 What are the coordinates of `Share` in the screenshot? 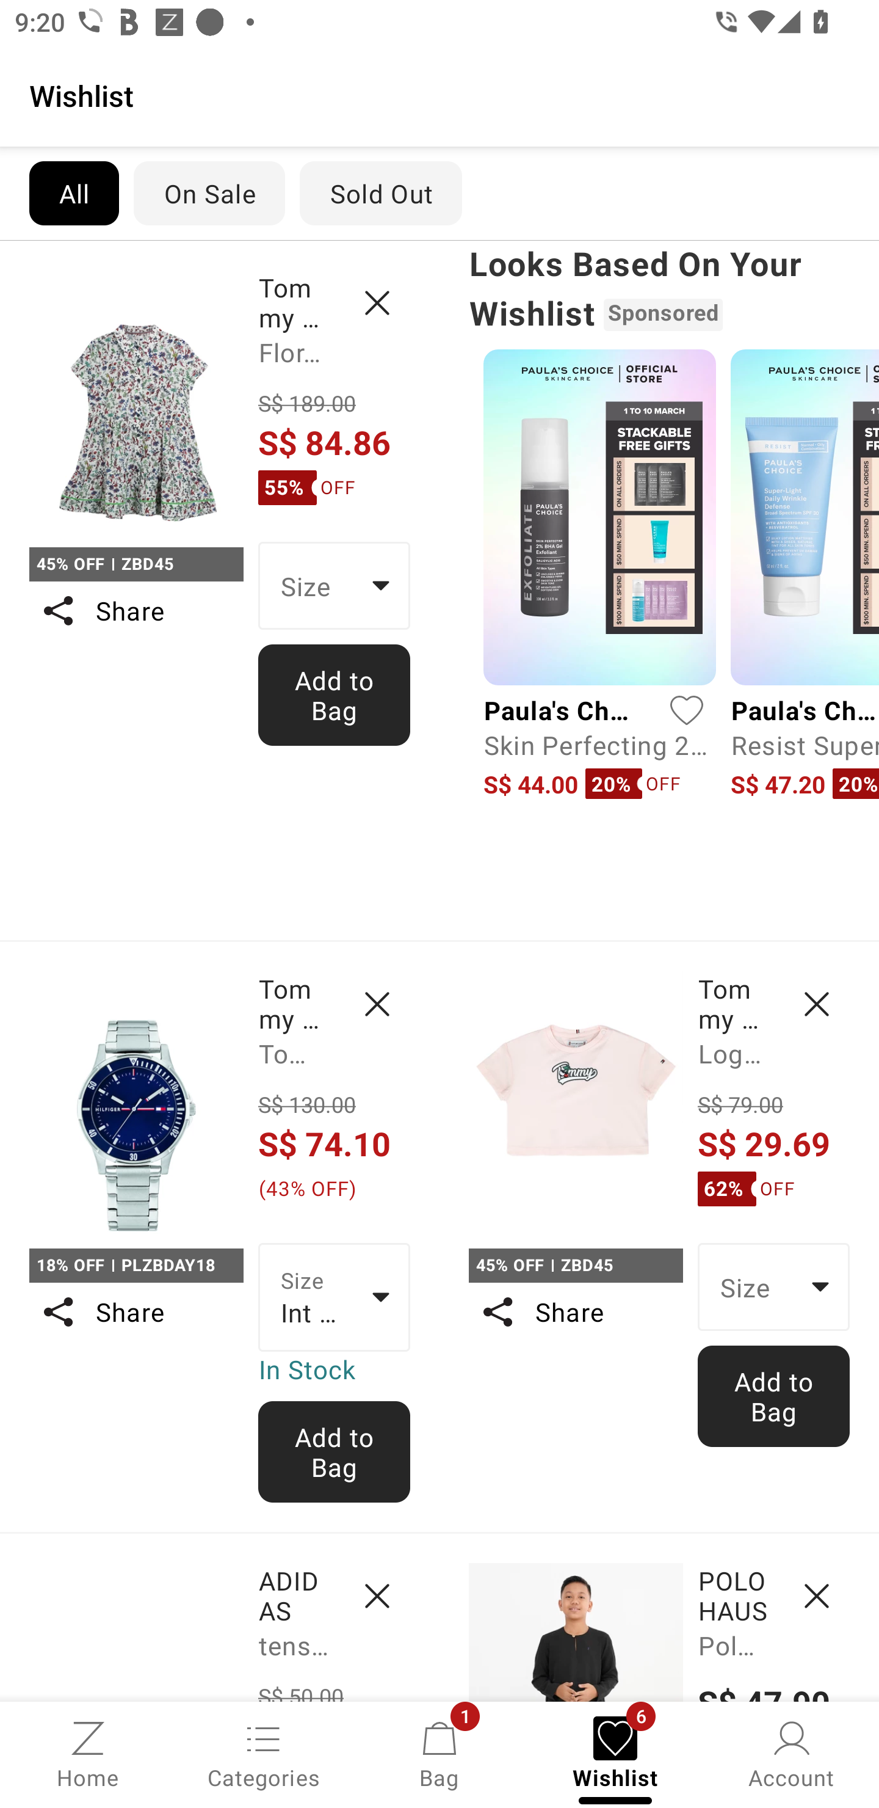 It's located at (136, 611).